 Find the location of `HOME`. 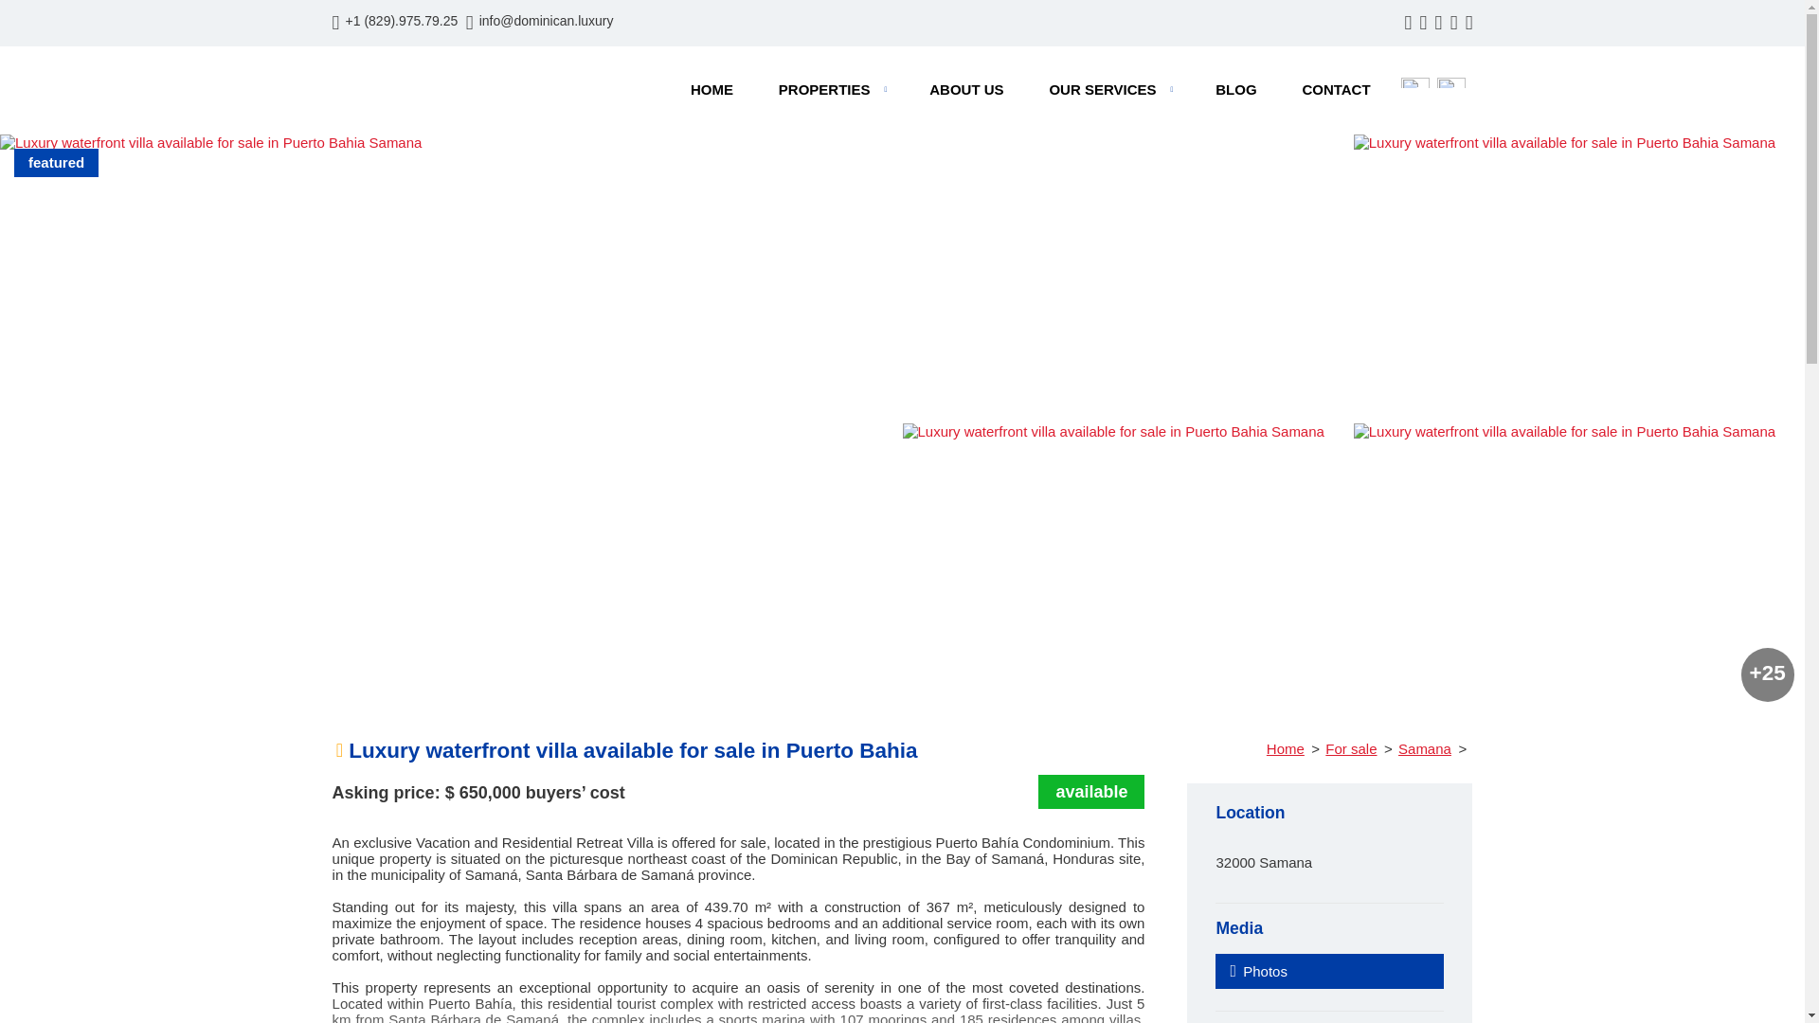

HOME is located at coordinates (712, 89).